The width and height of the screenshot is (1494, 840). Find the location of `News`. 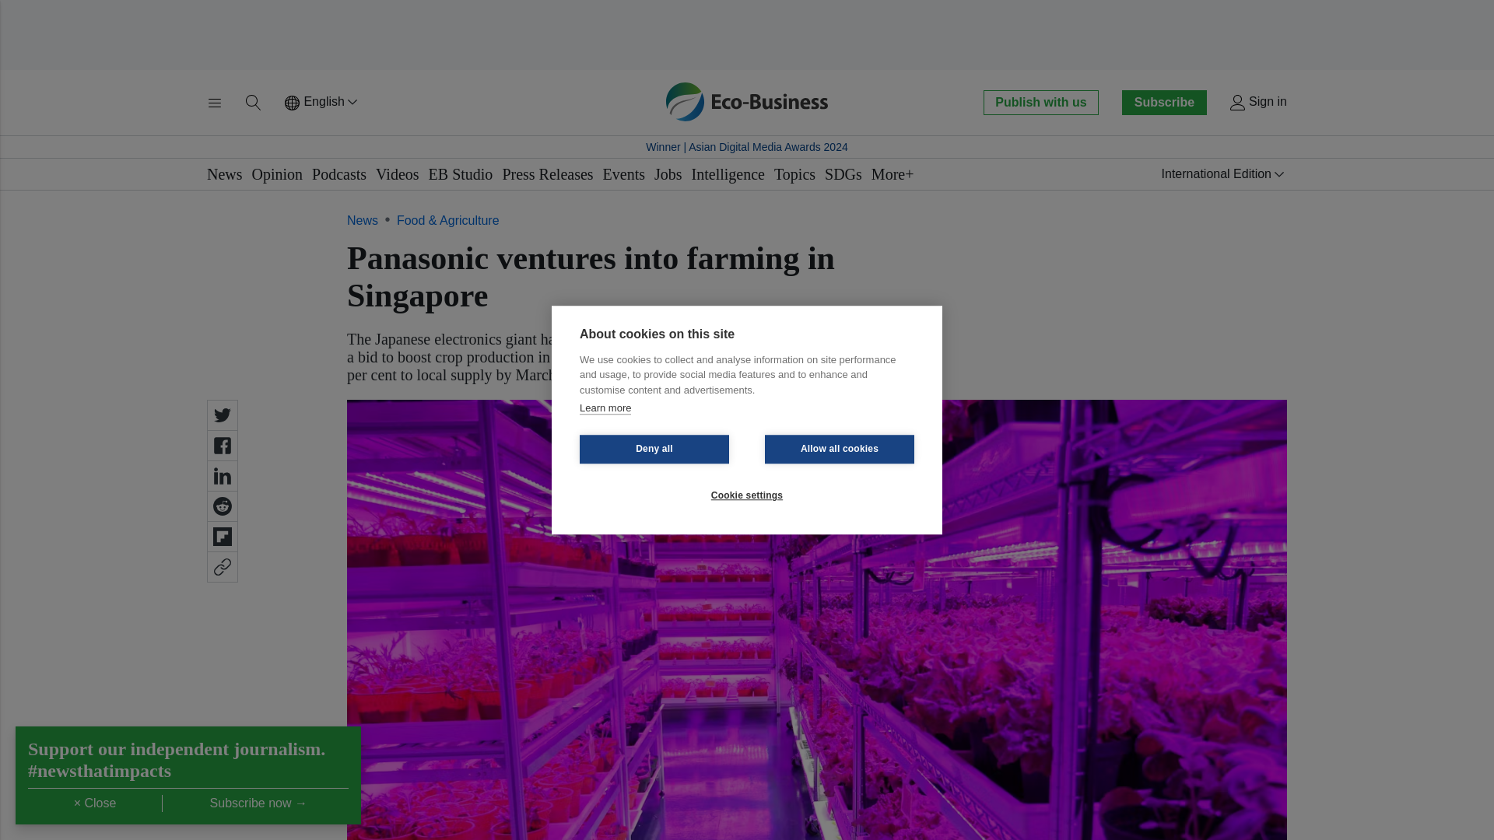

News is located at coordinates (224, 174).